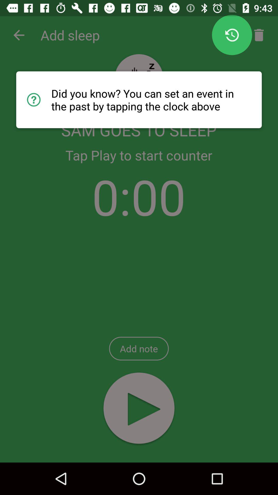  Describe the element at coordinates (139, 196) in the screenshot. I see `swipe until 0:00 icon` at that location.